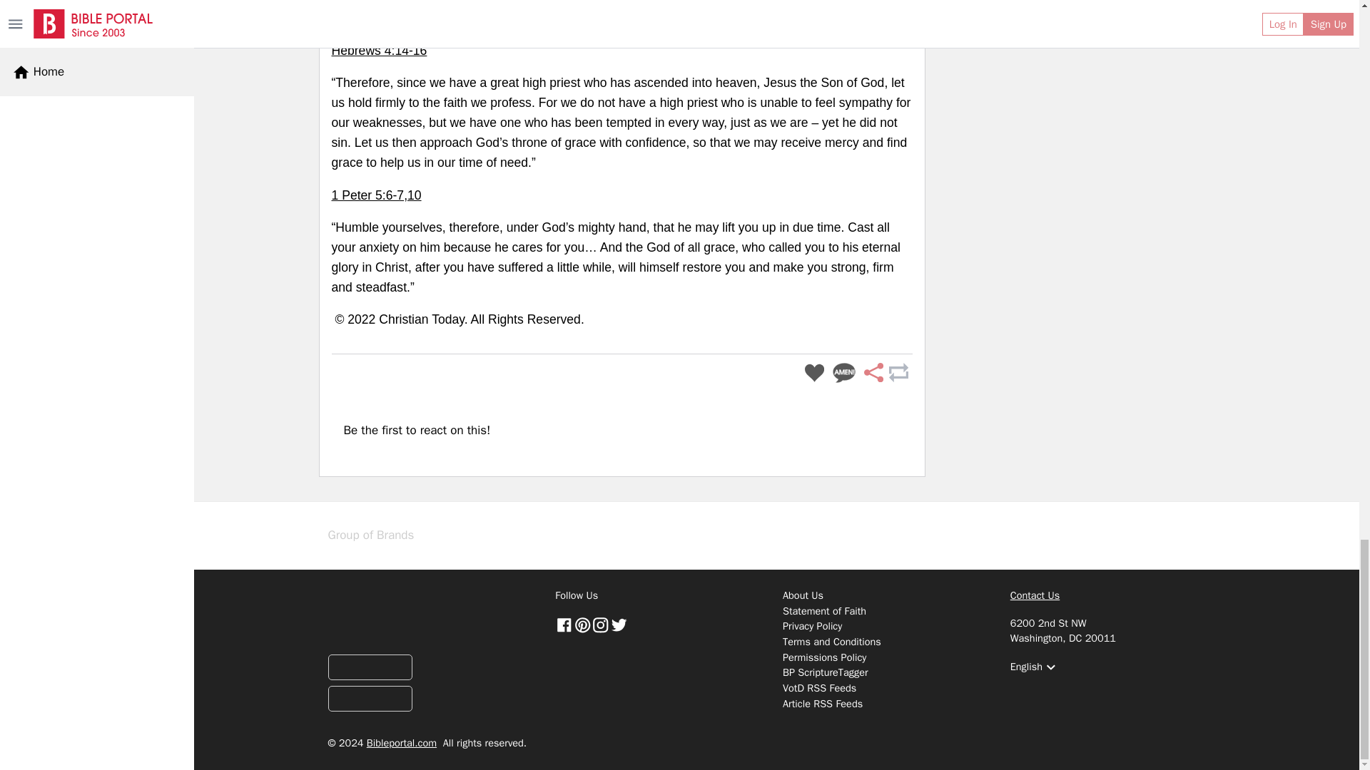  Describe the element at coordinates (814, 374) in the screenshot. I see `Like` at that location.